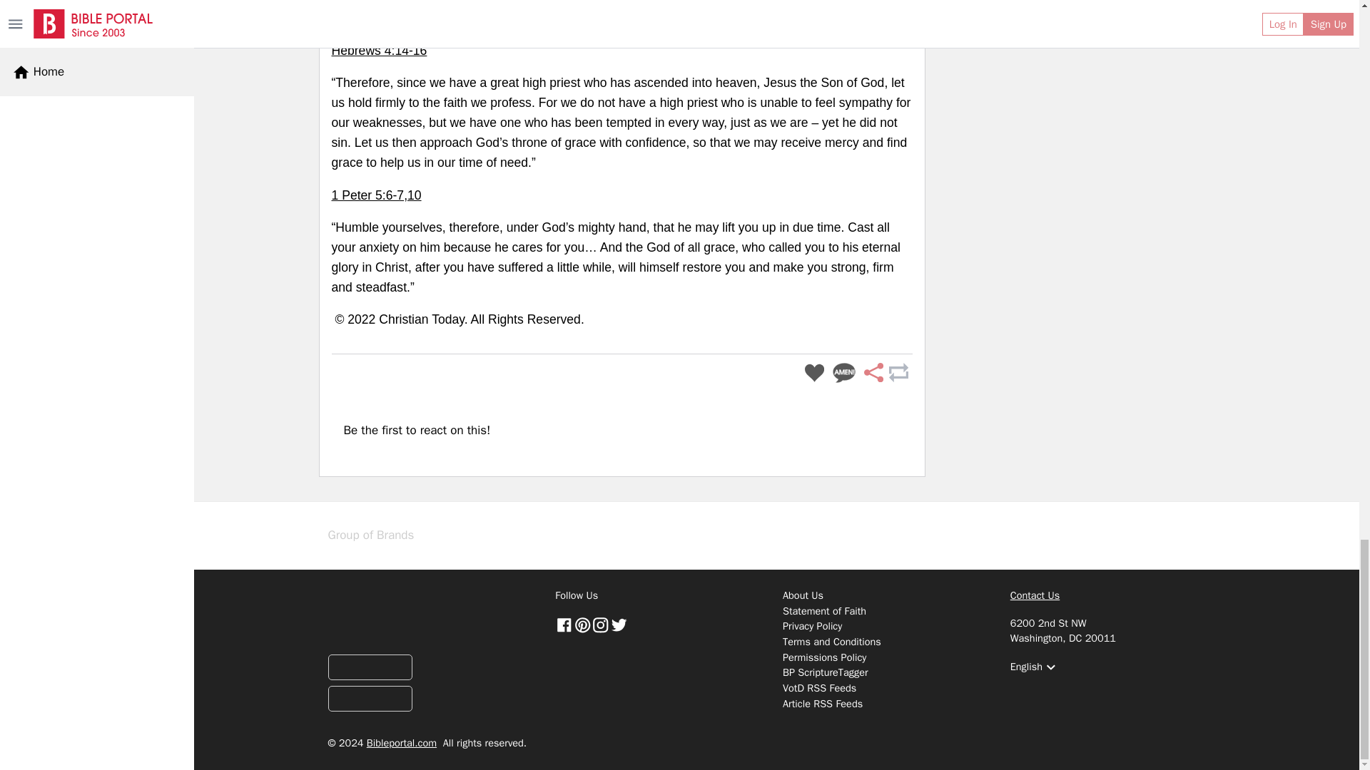  Describe the element at coordinates (814, 374) in the screenshot. I see `Like` at that location.